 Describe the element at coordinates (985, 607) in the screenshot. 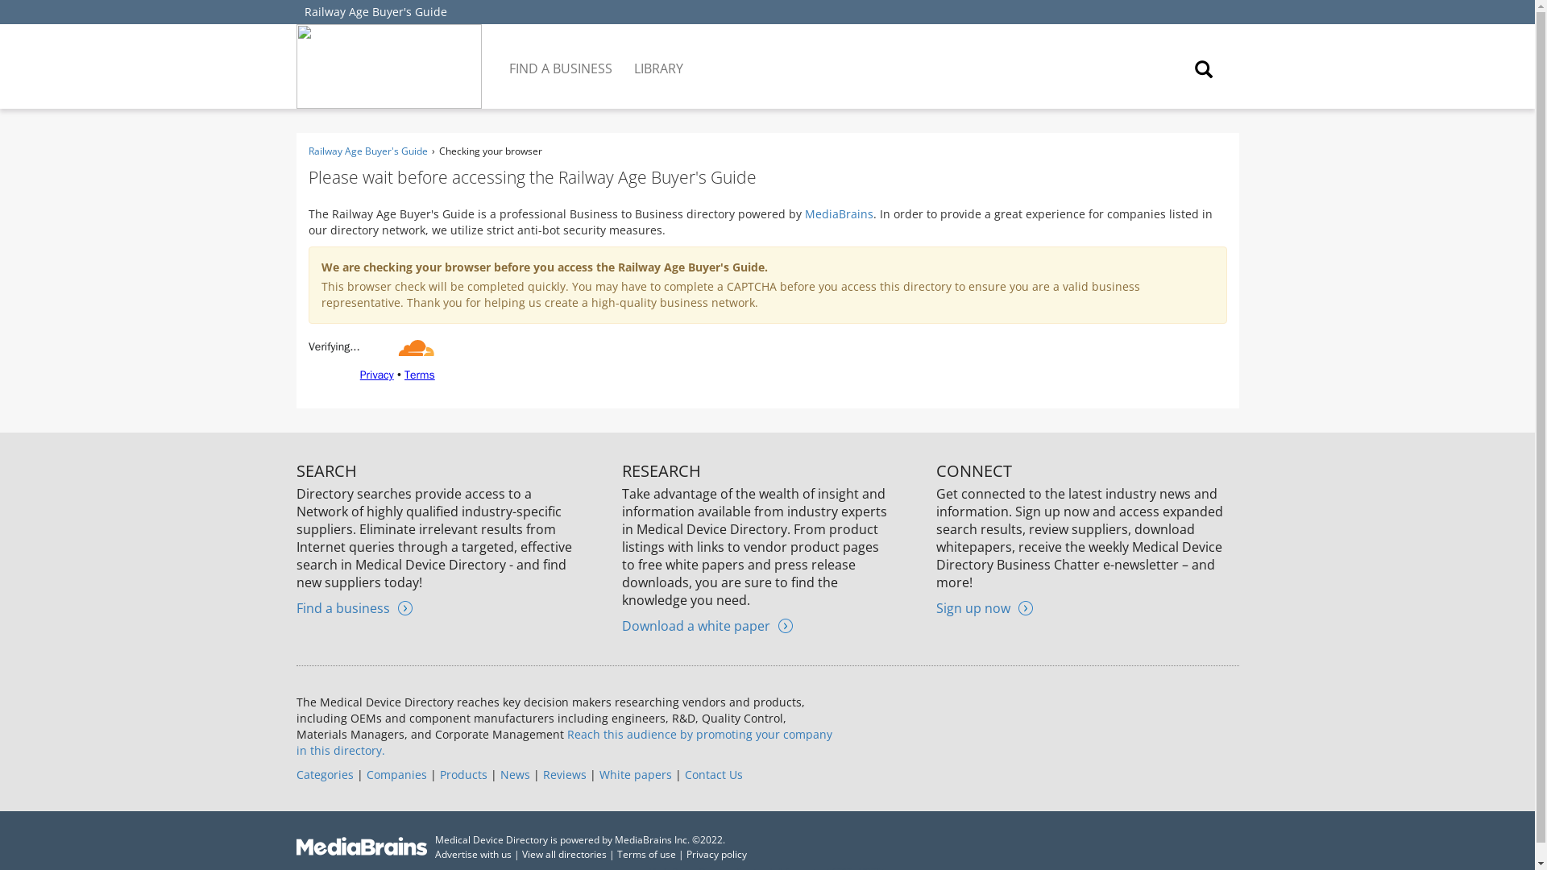

I see `Sign up now` at that location.